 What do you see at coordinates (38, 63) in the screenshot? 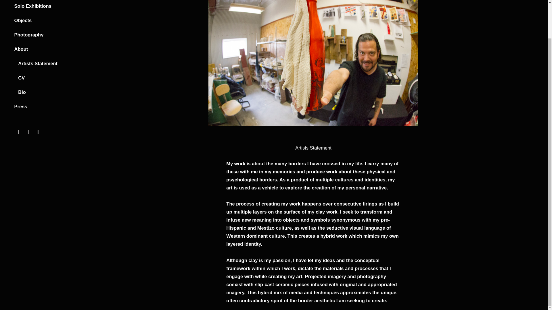
I see `Artists Statement` at bounding box center [38, 63].